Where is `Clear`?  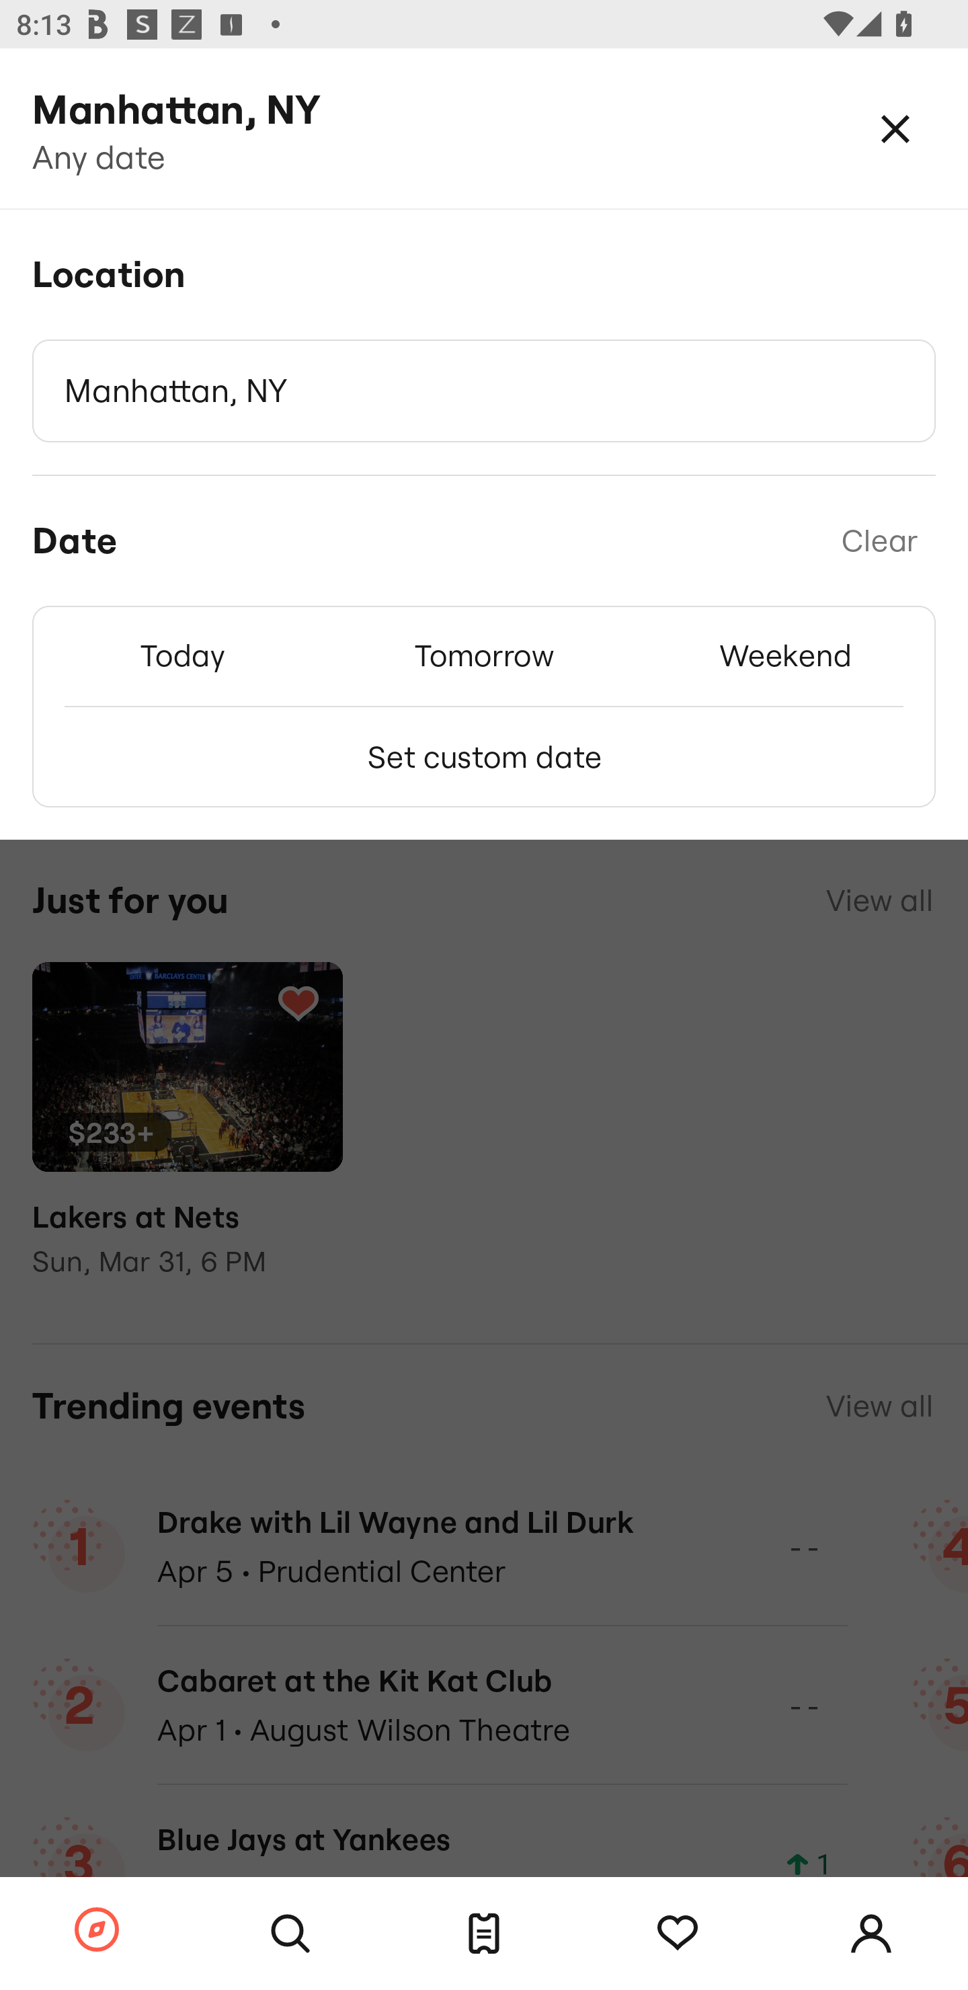 Clear is located at coordinates (879, 541).